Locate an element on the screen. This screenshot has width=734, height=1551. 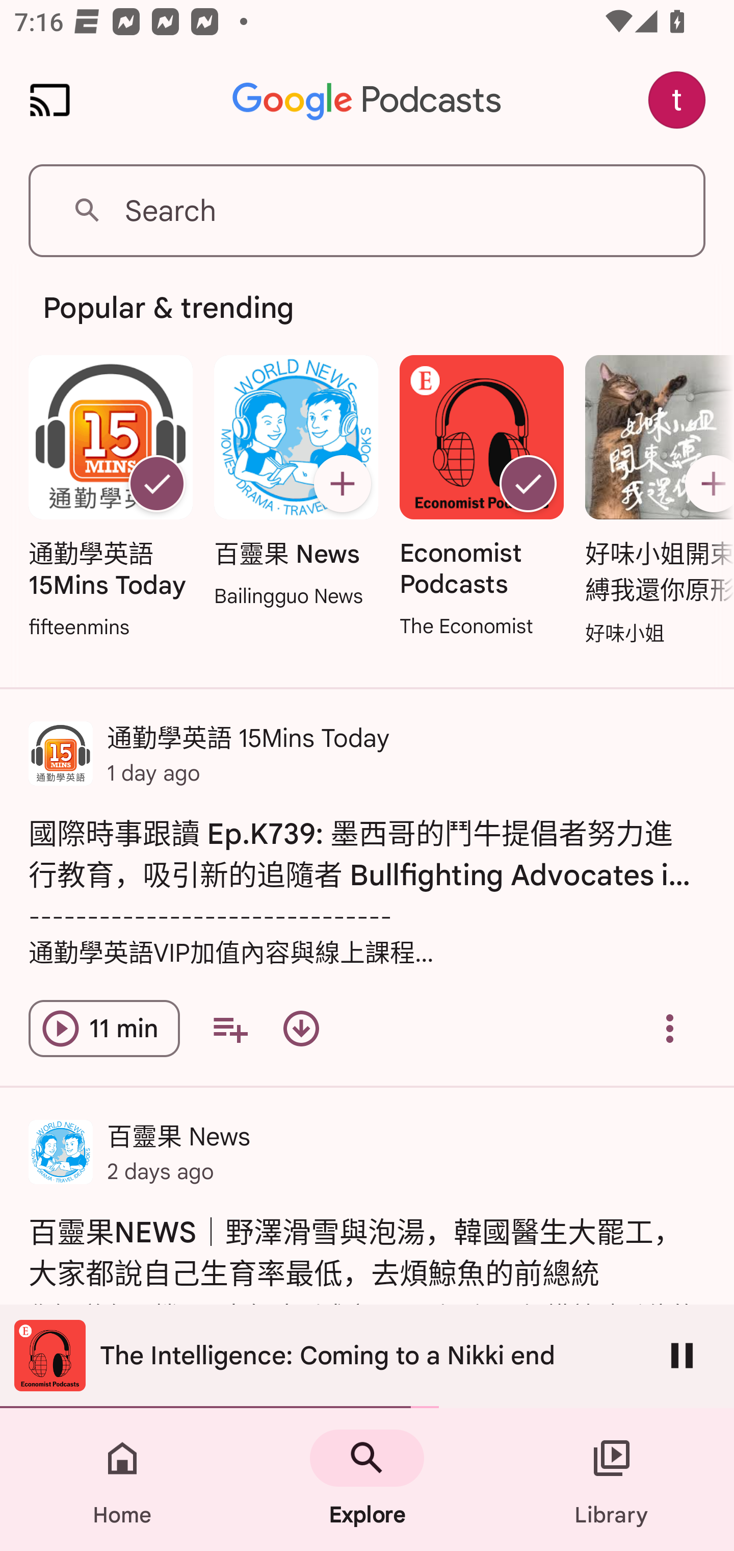
Pause is located at coordinates (682, 1355).